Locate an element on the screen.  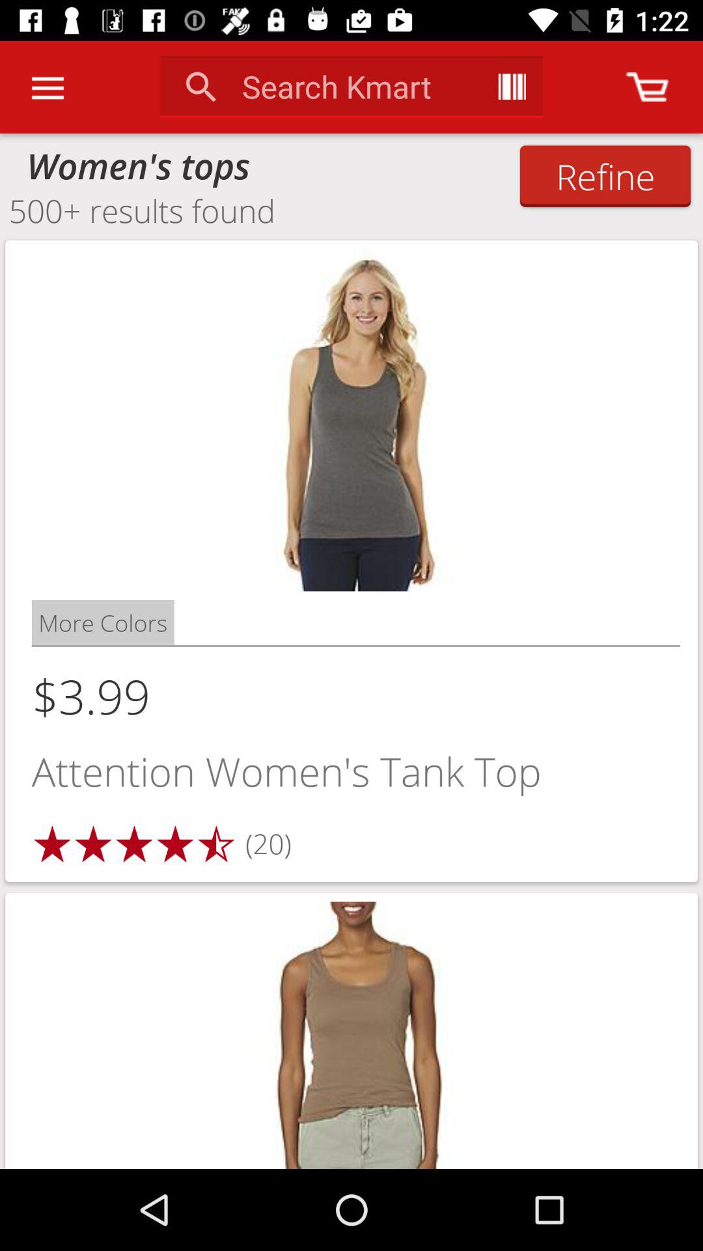
turn on the refine icon is located at coordinates (605, 176).